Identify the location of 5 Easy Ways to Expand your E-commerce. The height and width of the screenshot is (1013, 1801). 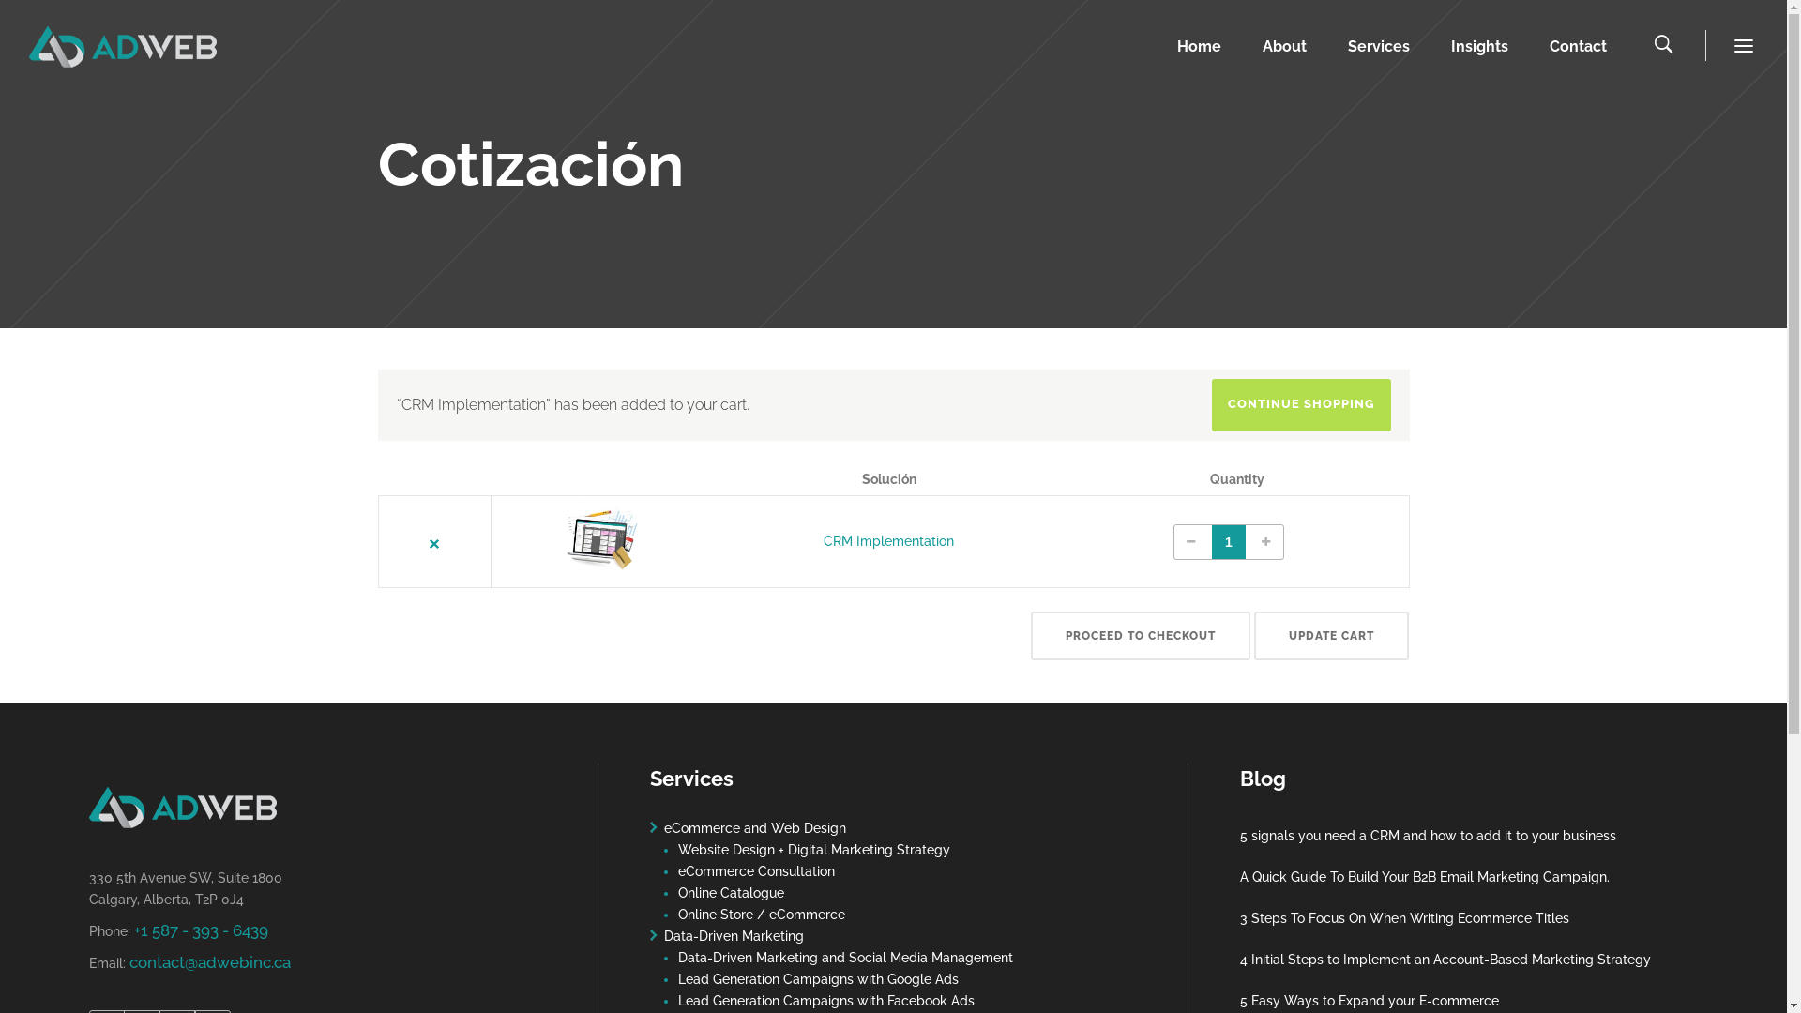
(1461, 1002).